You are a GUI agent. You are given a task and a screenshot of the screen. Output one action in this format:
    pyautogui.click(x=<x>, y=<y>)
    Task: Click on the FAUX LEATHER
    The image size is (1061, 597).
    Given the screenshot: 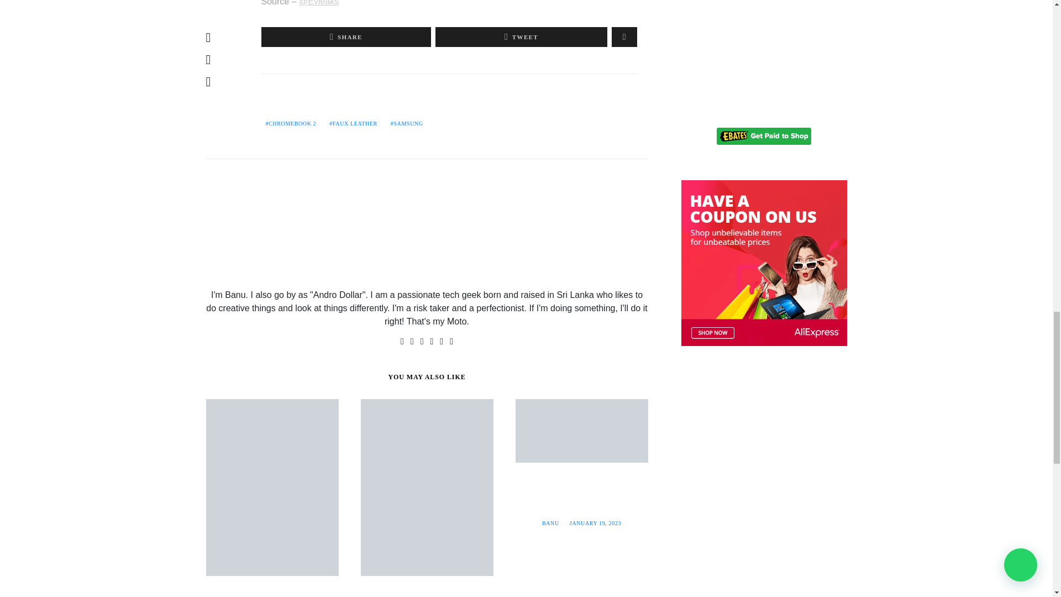 What is the action you would take?
    pyautogui.click(x=353, y=124)
    